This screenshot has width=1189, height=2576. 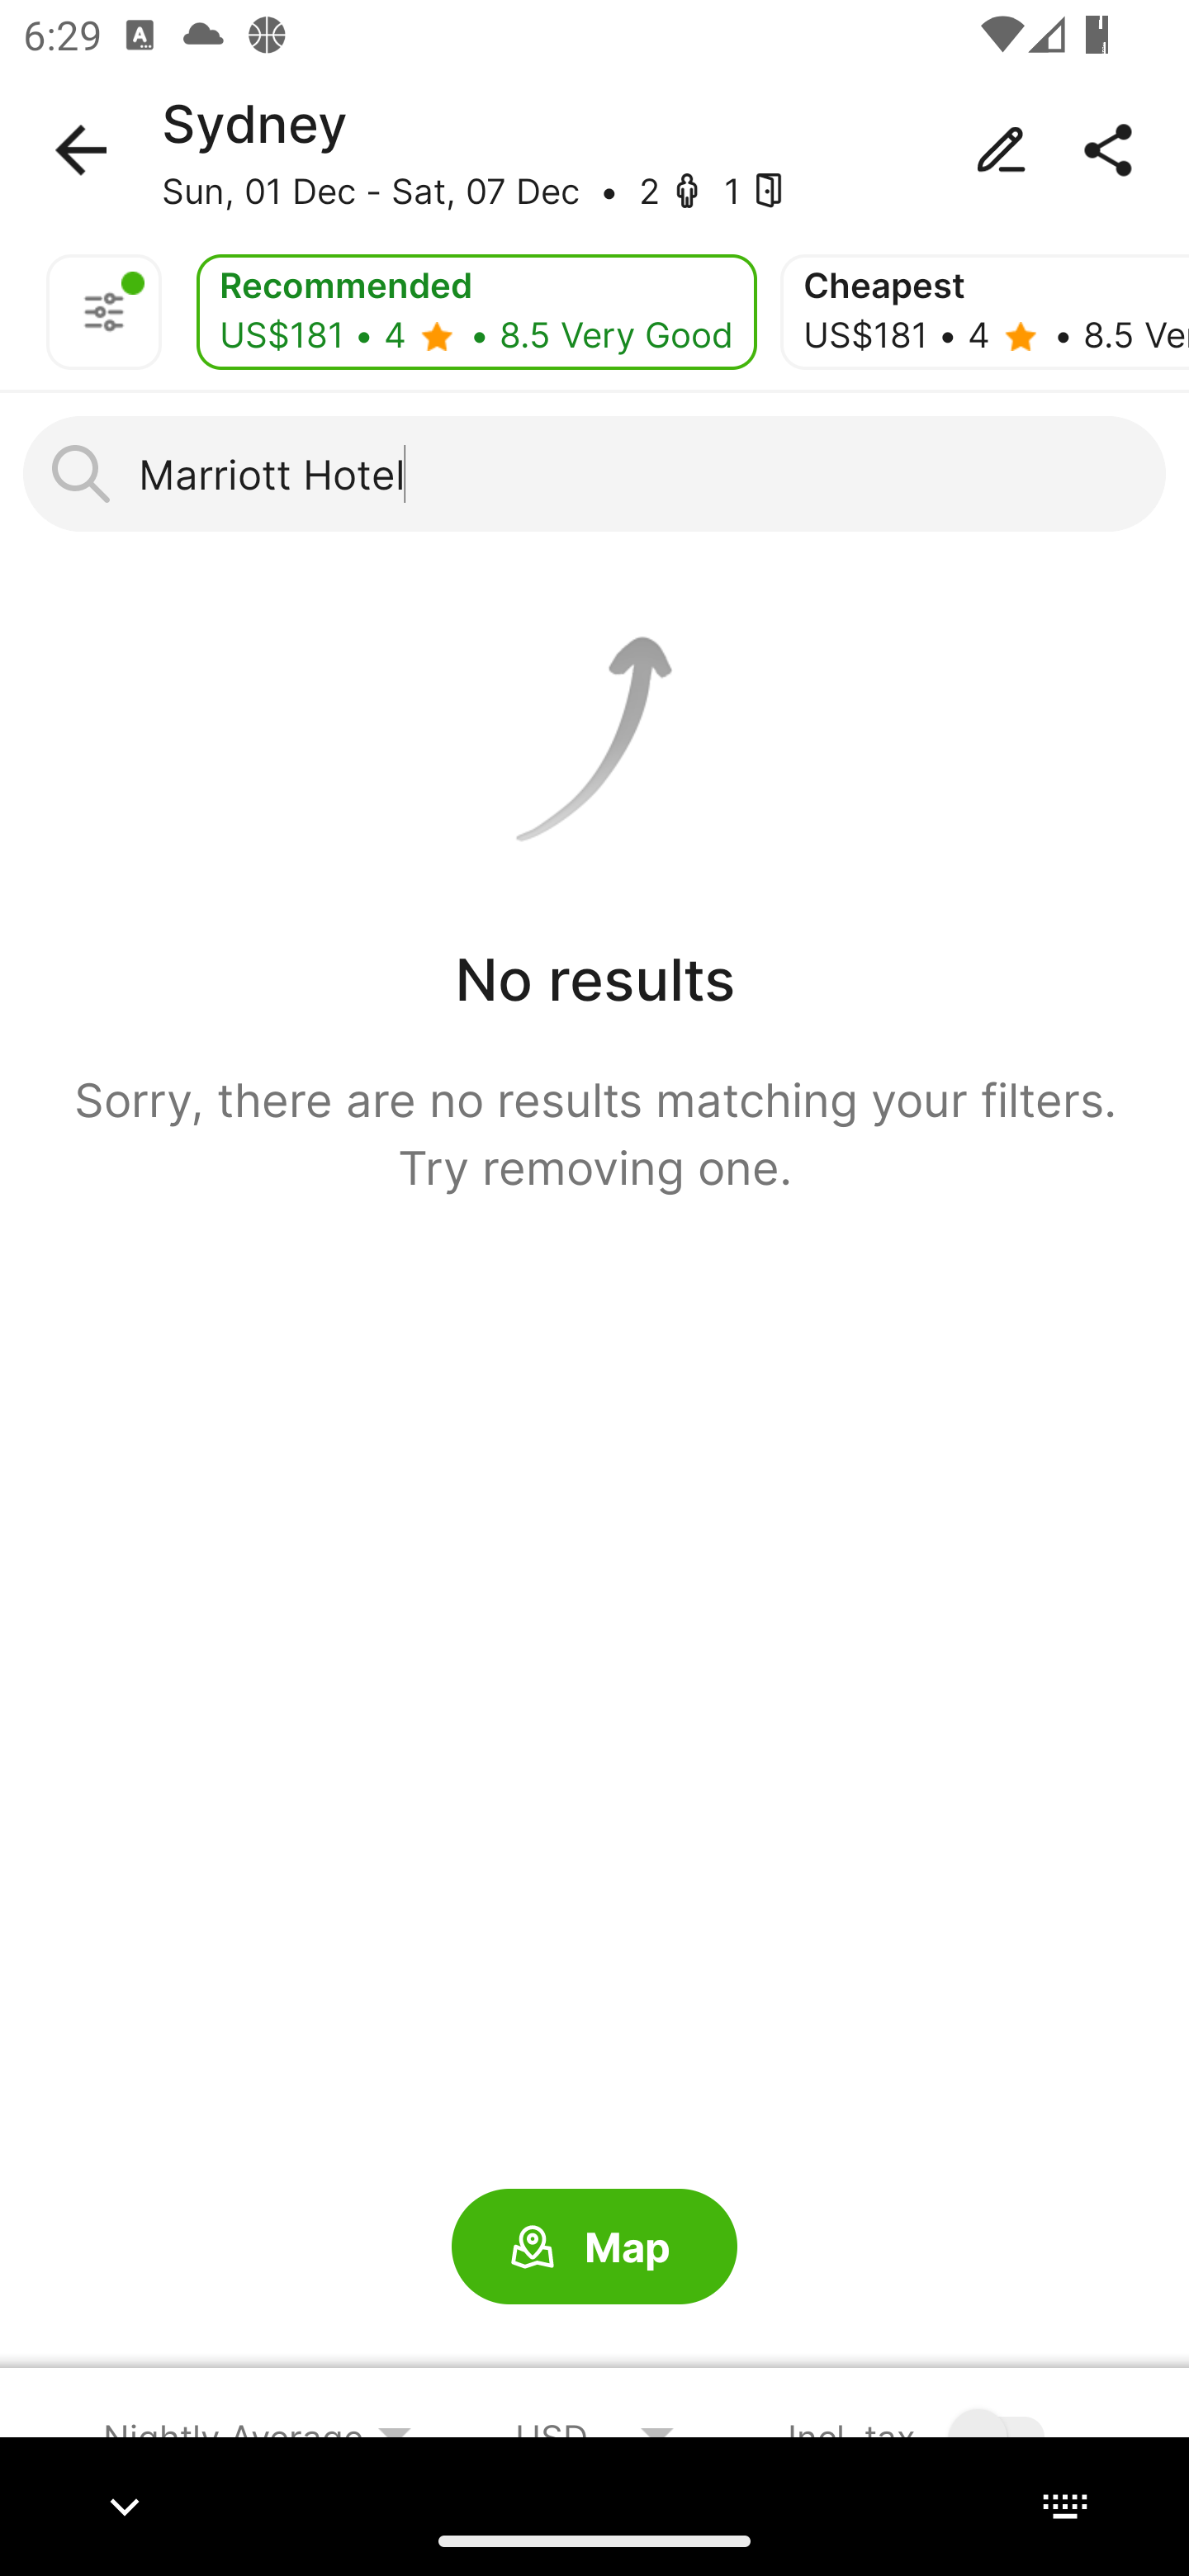 What do you see at coordinates (984, 312) in the screenshot?
I see `Cheapest US$181  • 4 - • 8.5 Very Good` at bounding box center [984, 312].